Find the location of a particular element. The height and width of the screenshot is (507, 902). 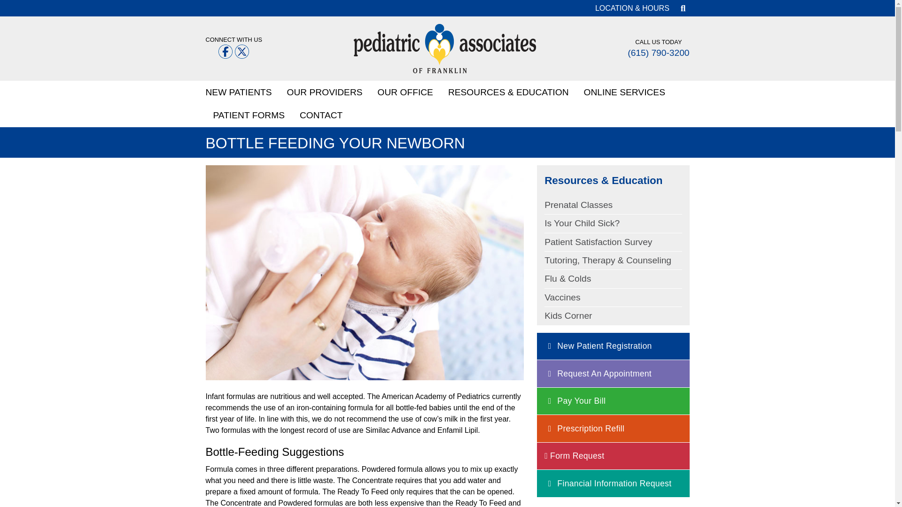

New Patient Registration is located at coordinates (599, 346).